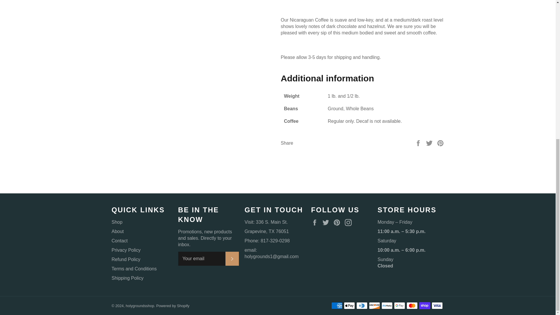 This screenshot has height=315, width=560. What do you see at coordinates (117, 222) in the screenshot?
I see `Shop` at bounding box center [117, 222].